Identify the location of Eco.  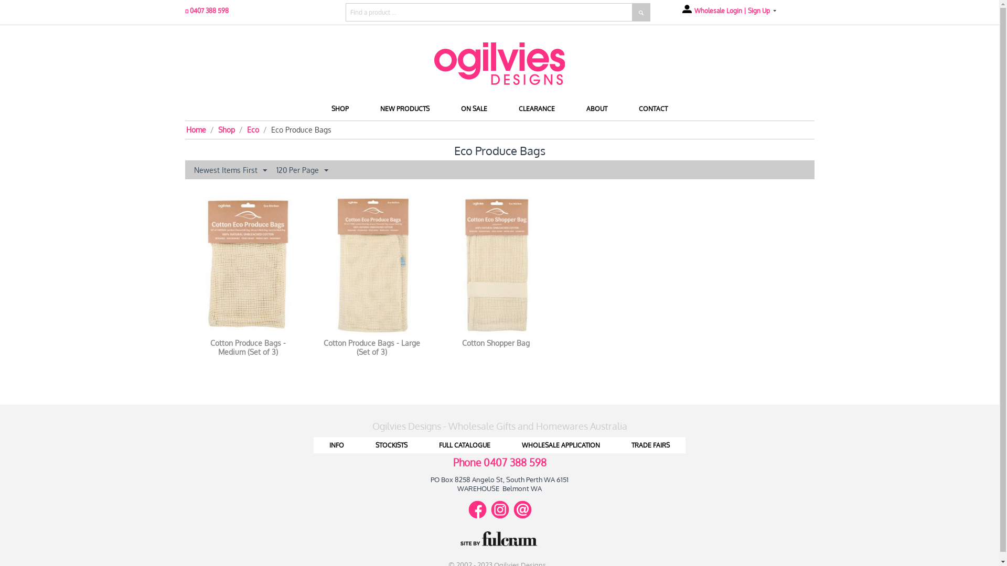
(253, 130).